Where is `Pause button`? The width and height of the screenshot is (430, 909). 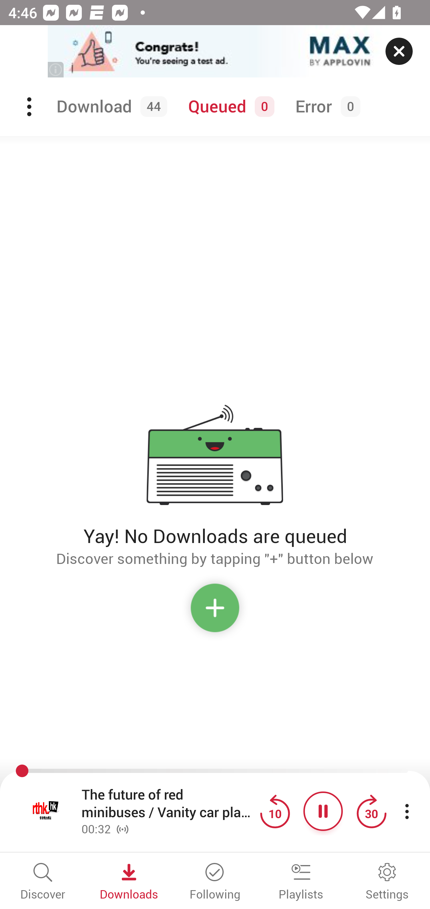 Pause button is located at coordinates (323, 811).